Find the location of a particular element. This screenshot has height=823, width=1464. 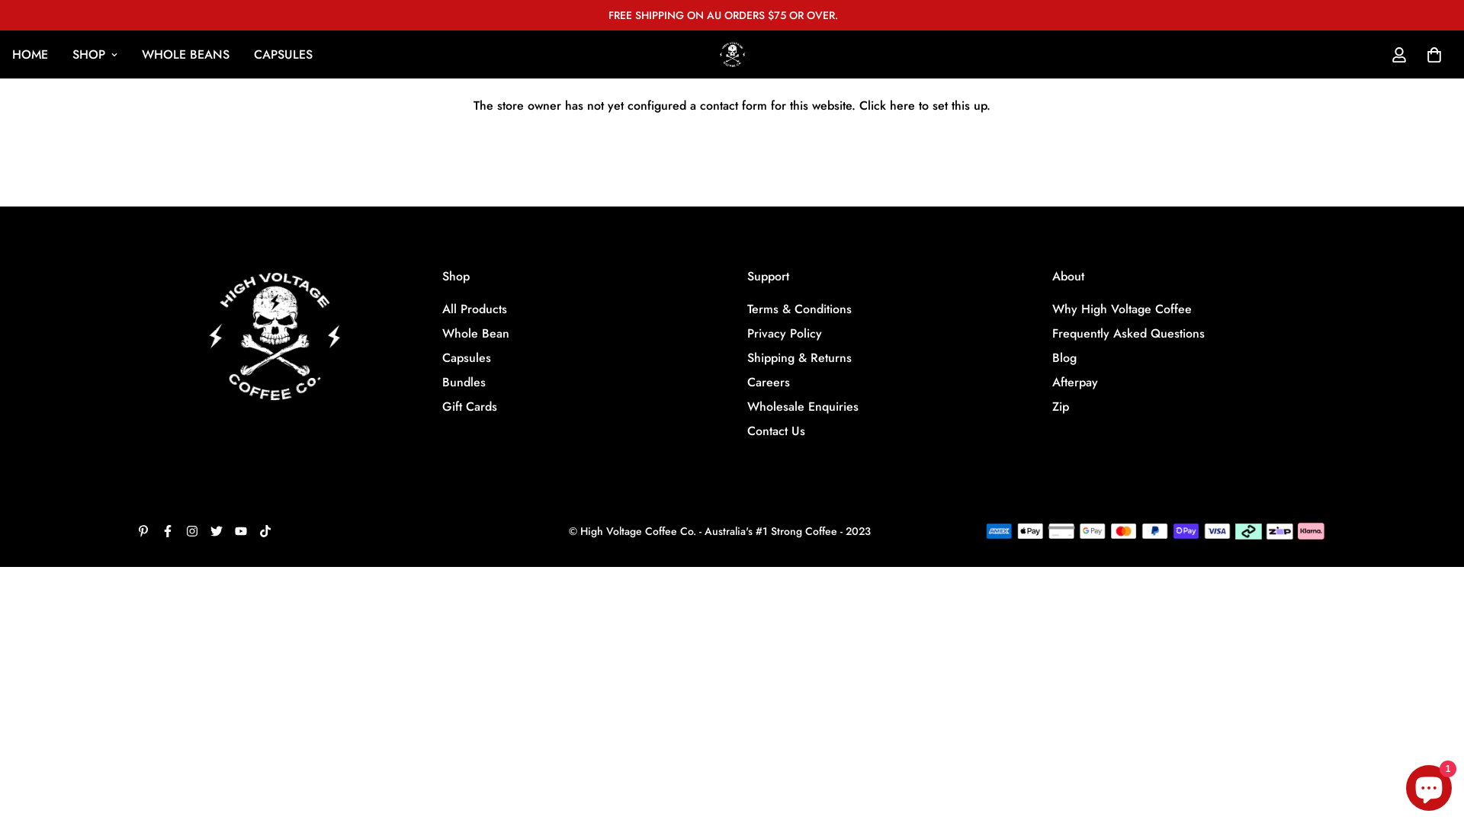

SHOP is located at coordinates (95, 55).